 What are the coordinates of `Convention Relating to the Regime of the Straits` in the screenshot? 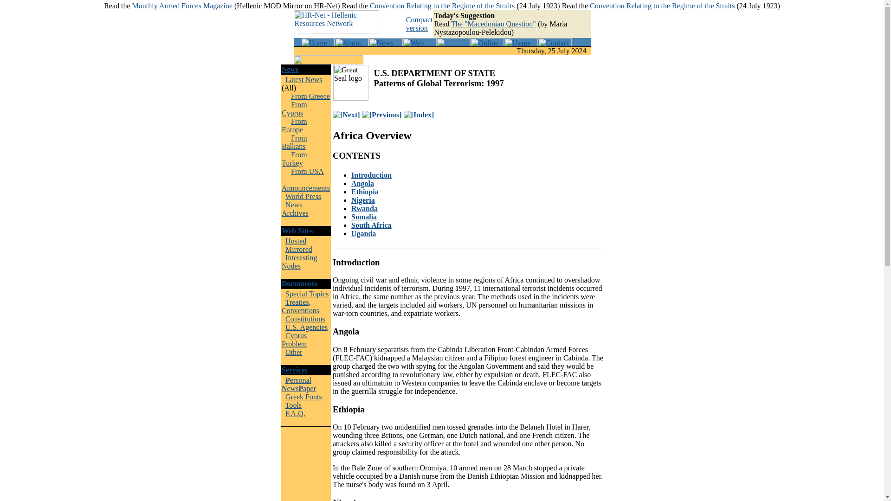 It's located at (442, 6).